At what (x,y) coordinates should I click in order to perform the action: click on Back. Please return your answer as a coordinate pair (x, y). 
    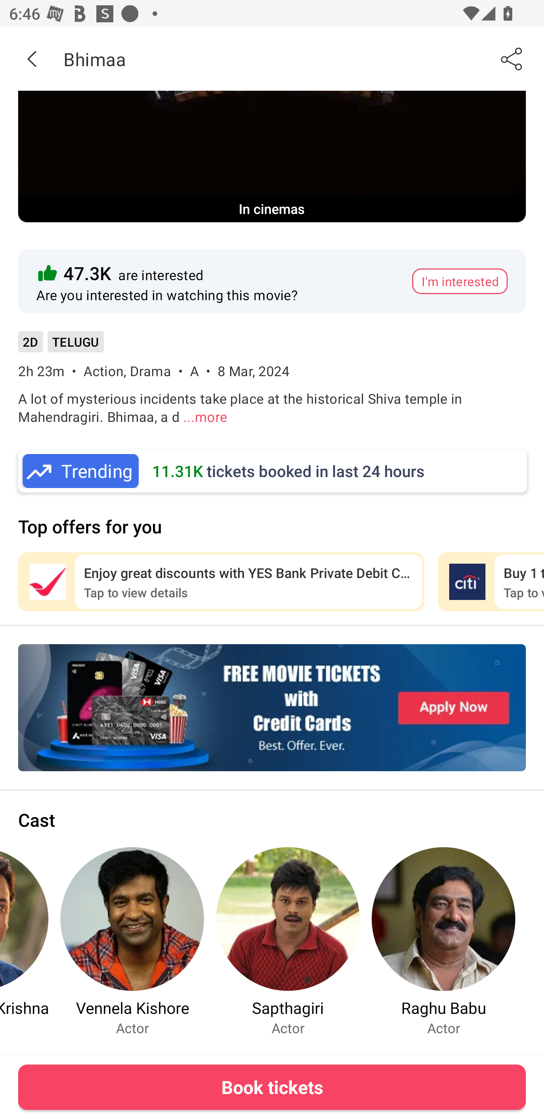
    Looking at the image, I should click on (32, 59).